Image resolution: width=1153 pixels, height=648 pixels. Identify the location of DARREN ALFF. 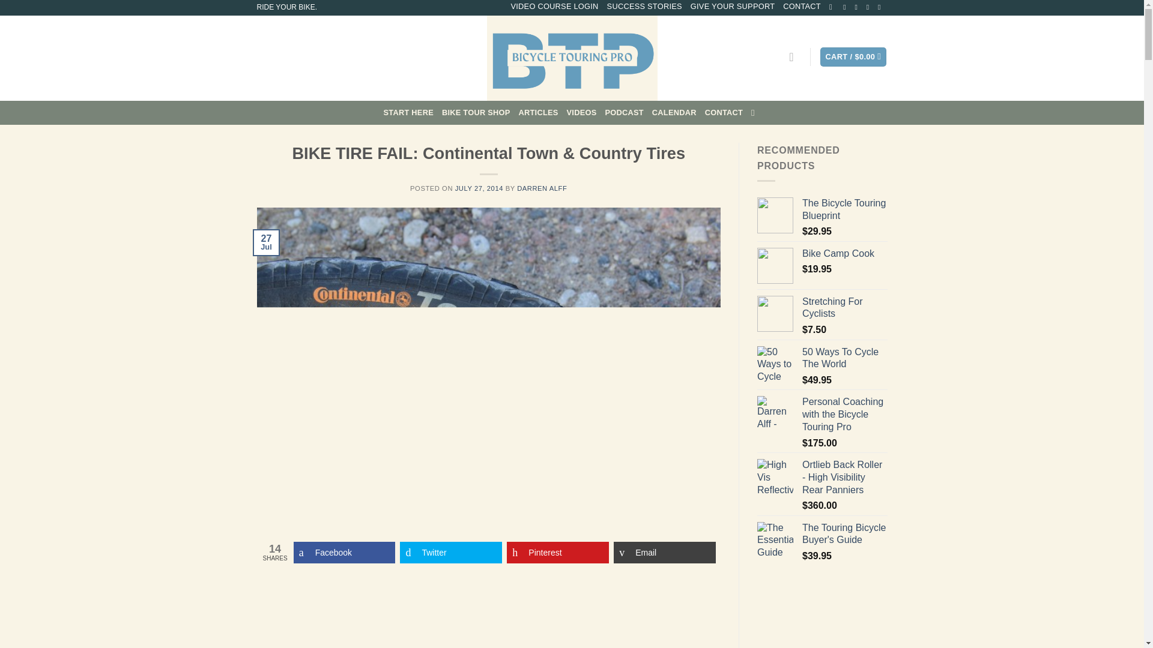
(542, 188).